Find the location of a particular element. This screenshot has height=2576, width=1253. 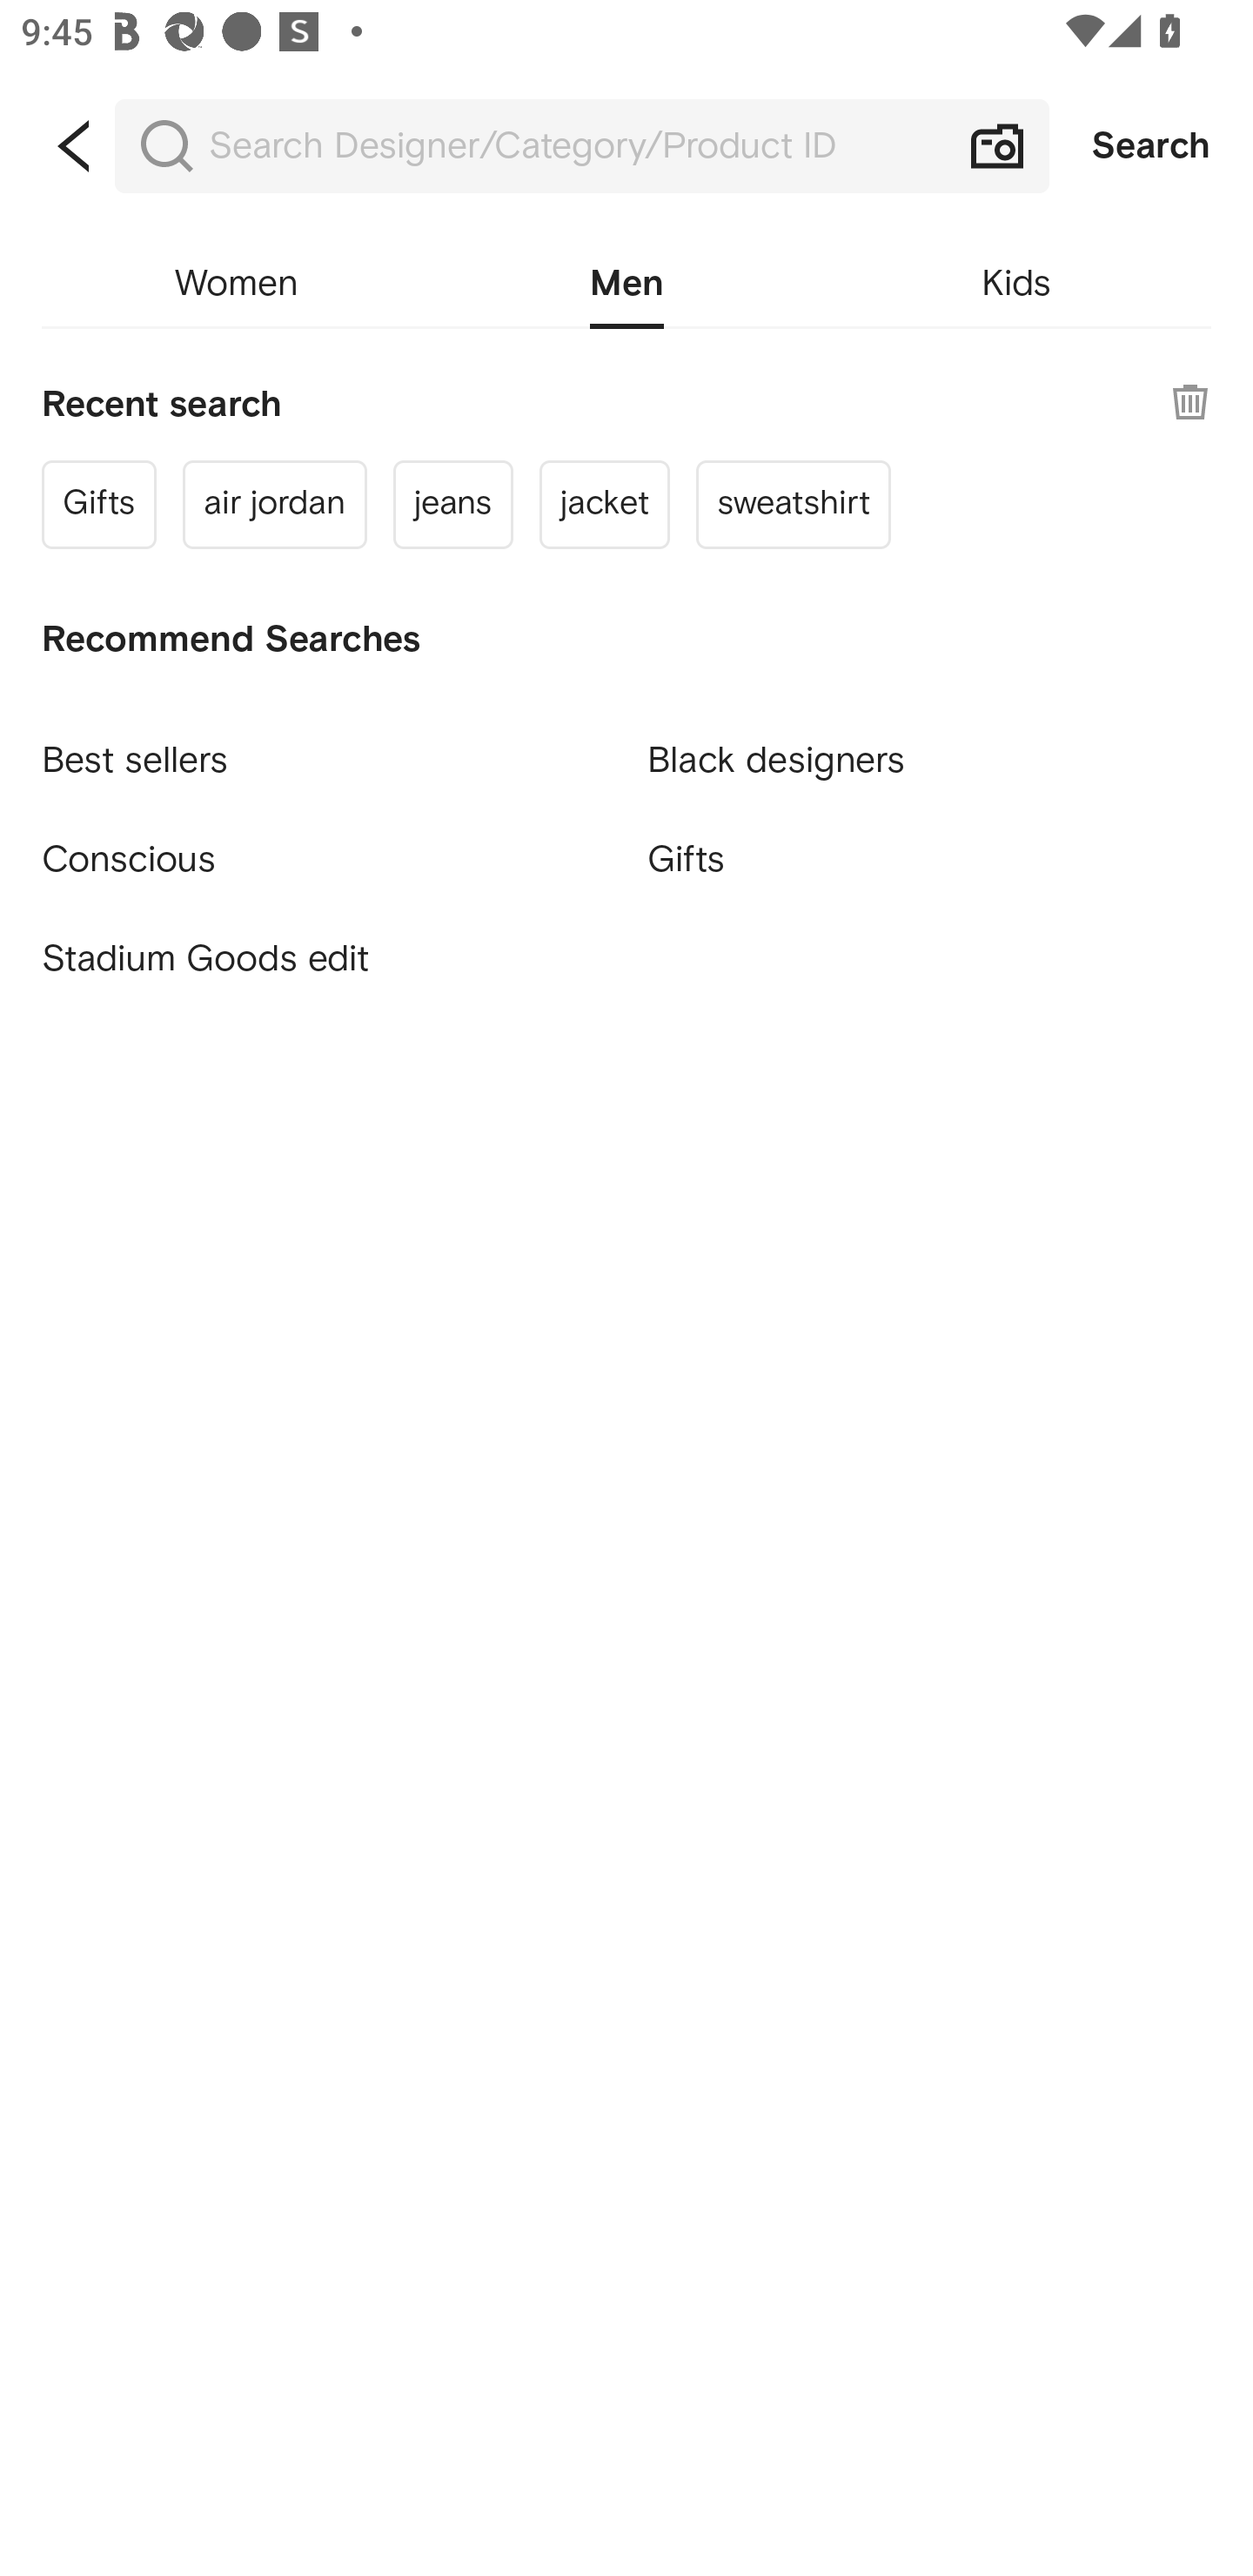

Black designers is located at coordinates (929, 747).